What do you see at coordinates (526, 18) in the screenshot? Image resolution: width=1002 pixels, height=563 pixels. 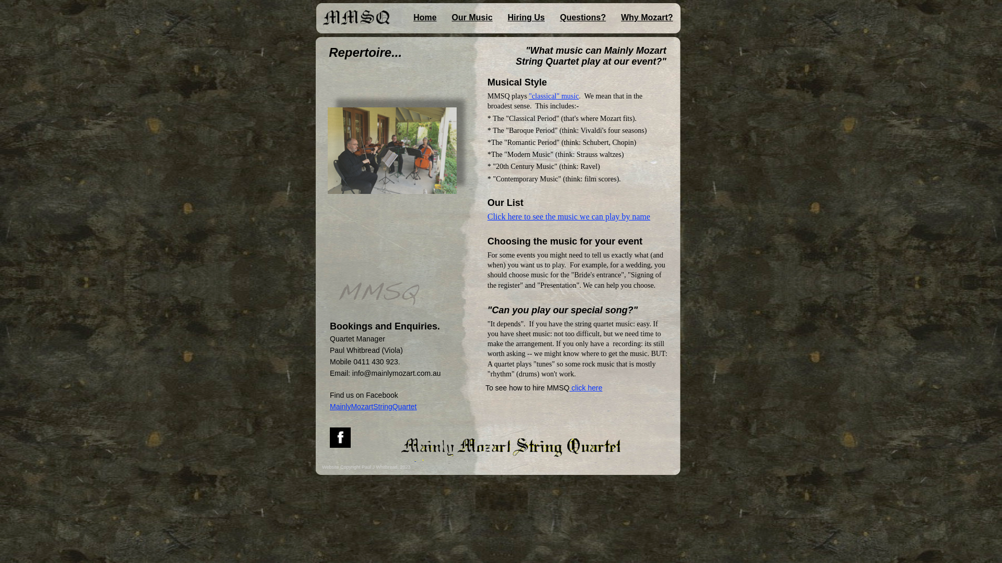 I see `Hiring Us` at bounding box center [526, 18].